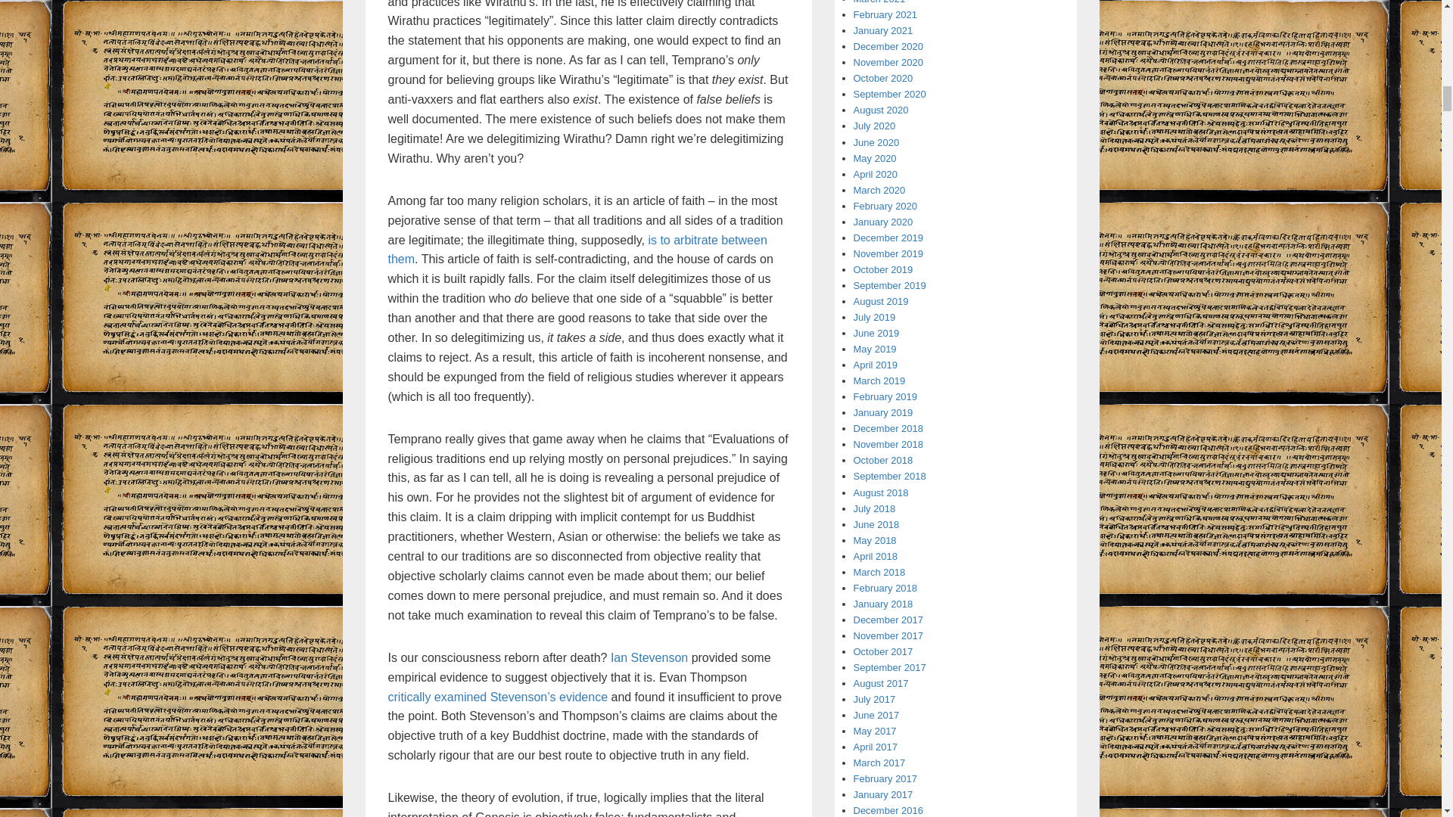 Image resolution: width=1453 pixels, height=817 pixels. Describe the element at coordinates (577, 250) in the screenshot. I see `is to arbitrate between them` at that location.